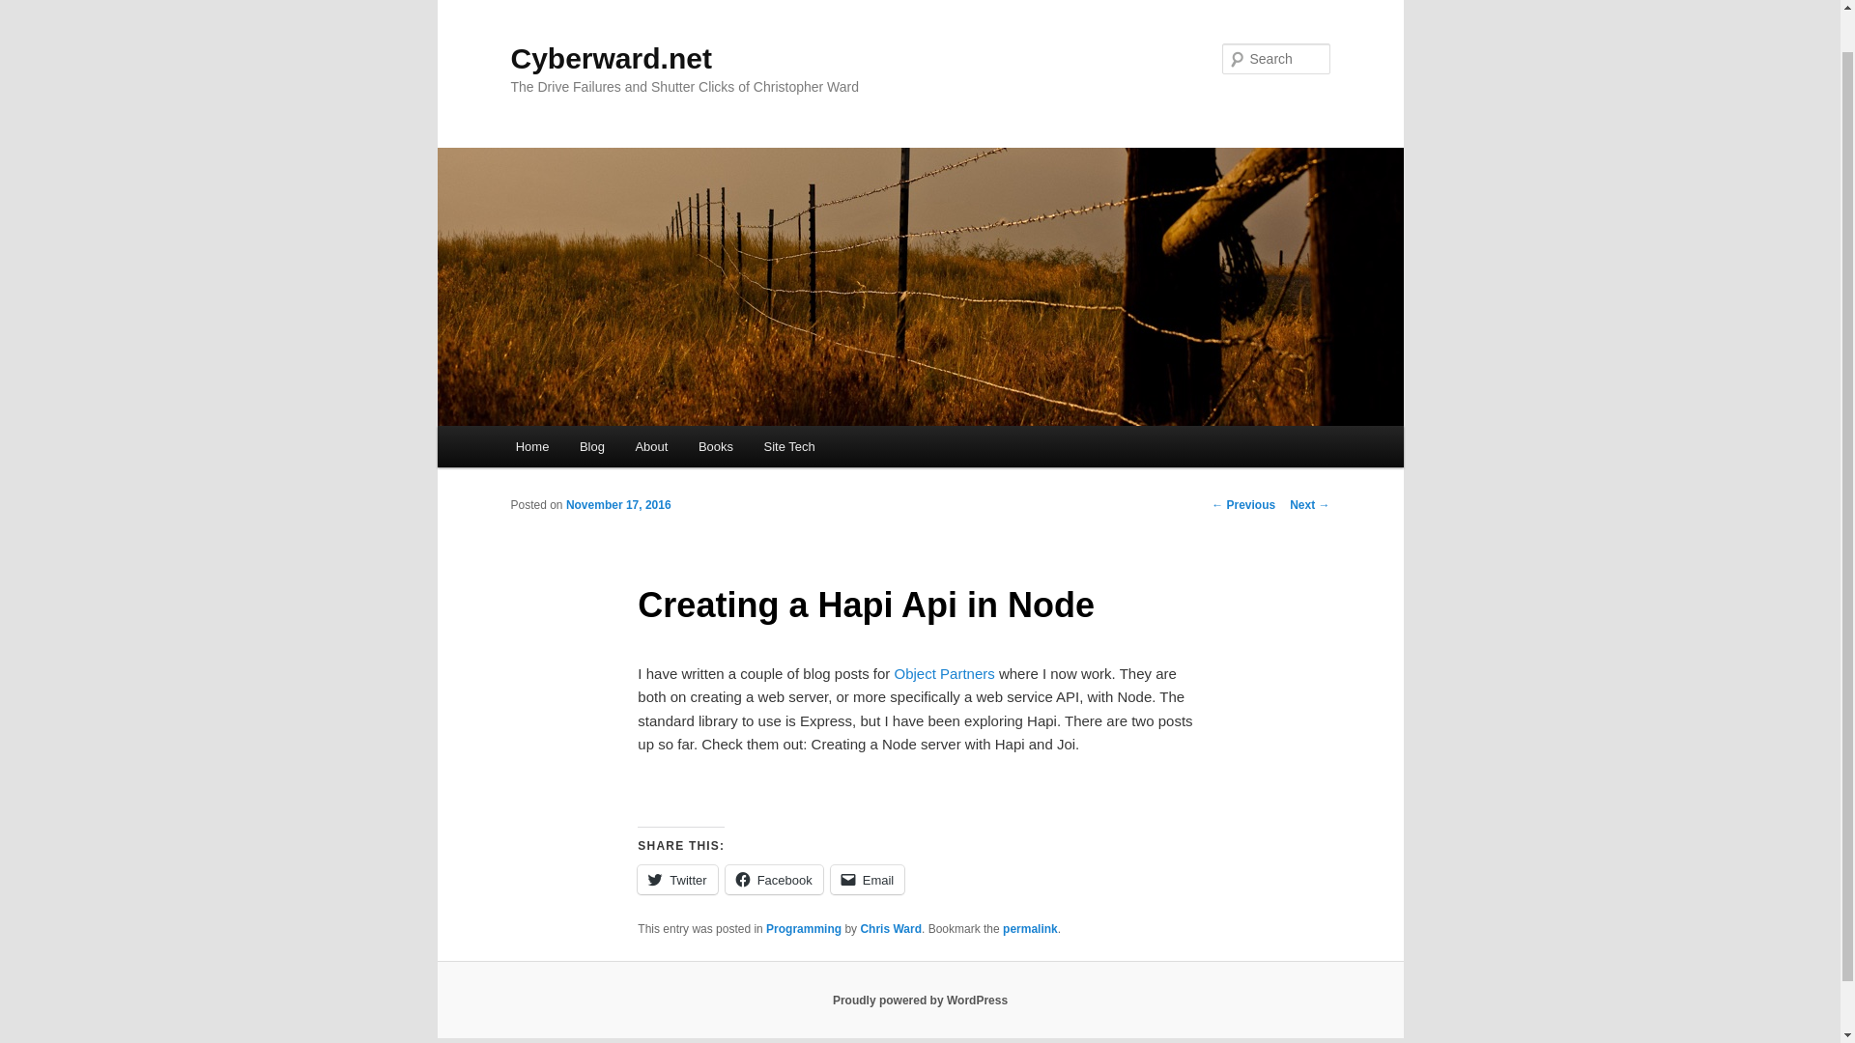  Describe the element at coordinates (611, 58) in the screenshot. I see `Cyberward.net` at that location.